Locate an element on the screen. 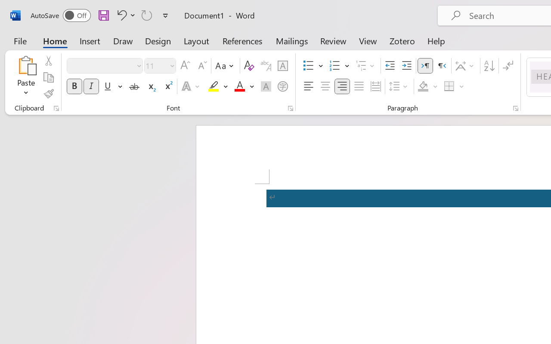 The height and width of the screenshot is (344, 551). Undo is located at coordinates (125, 15).